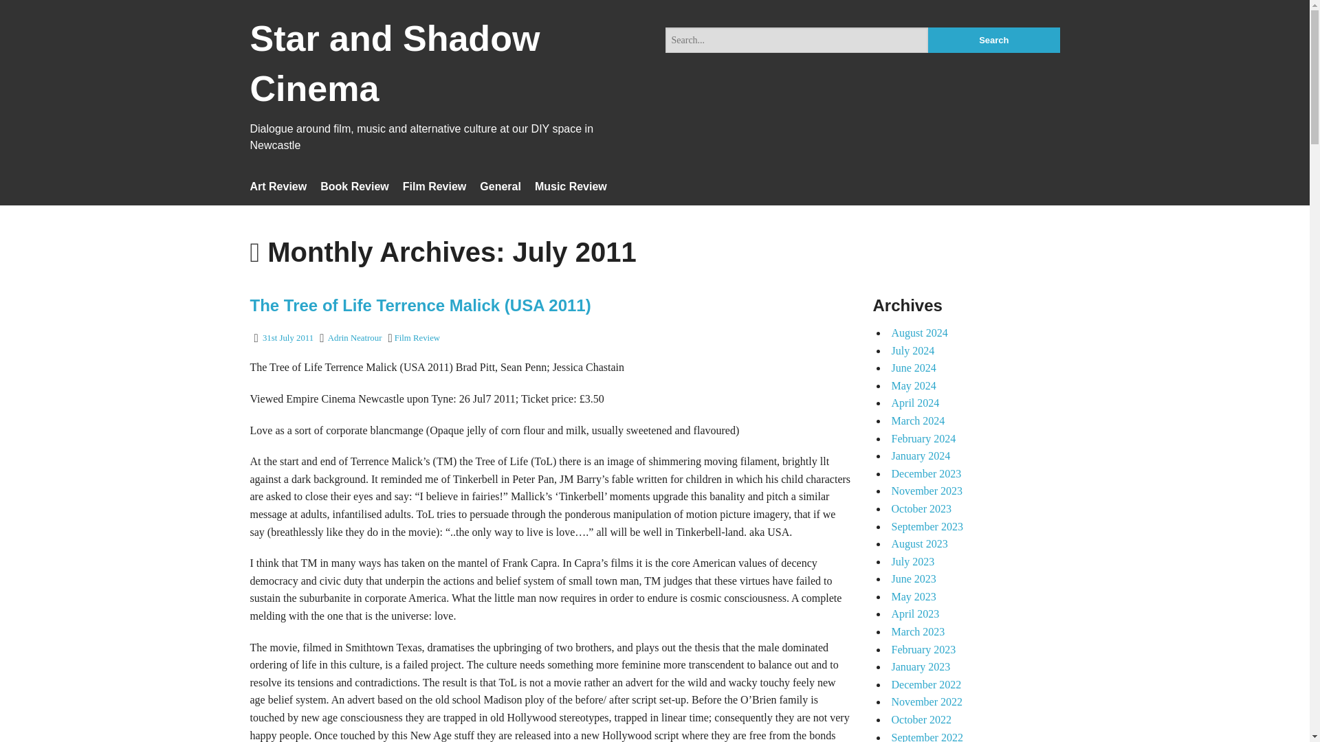 Image resolution: width=1320 pixels, height=742 pixels. What do you see at coordinates (797, 40) in the screenshot?
I see `Search for:` at bounding box center [797, 40].